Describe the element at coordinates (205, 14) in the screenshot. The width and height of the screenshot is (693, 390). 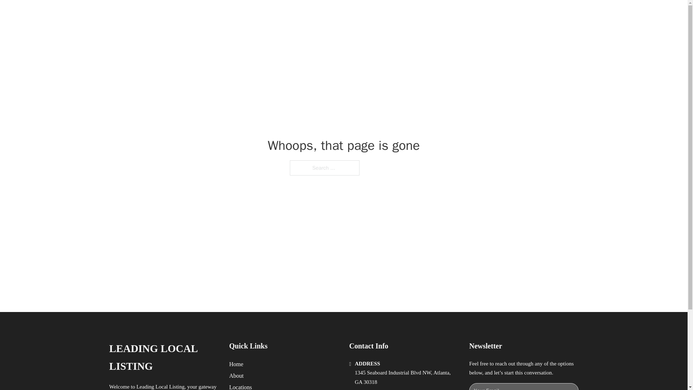
I see `LEADING LOCAL LISTING` at that location.